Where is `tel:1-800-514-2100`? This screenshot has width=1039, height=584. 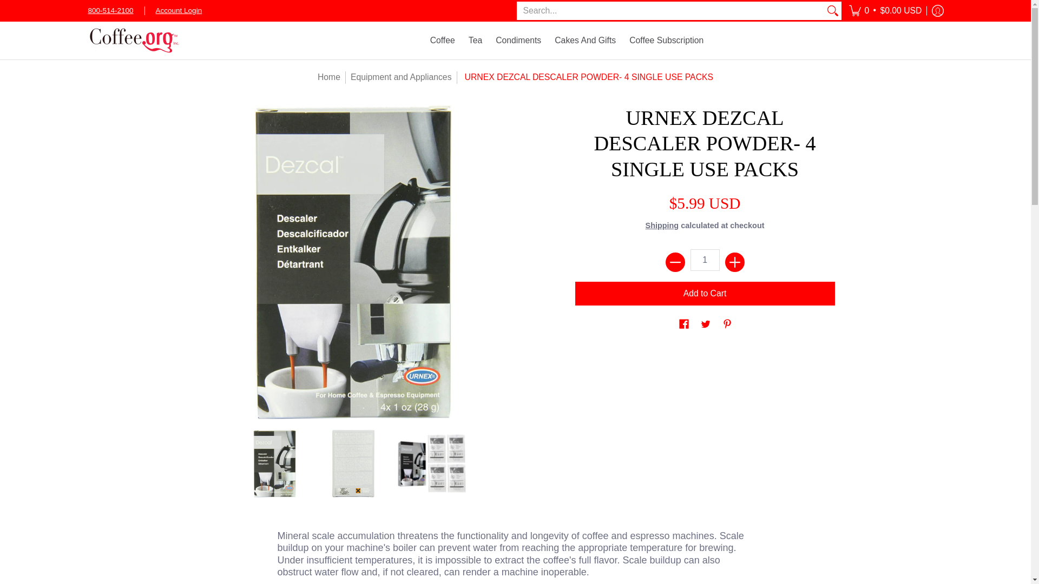
tel:1-800-514-2100 is located at coordinates (110, 10).